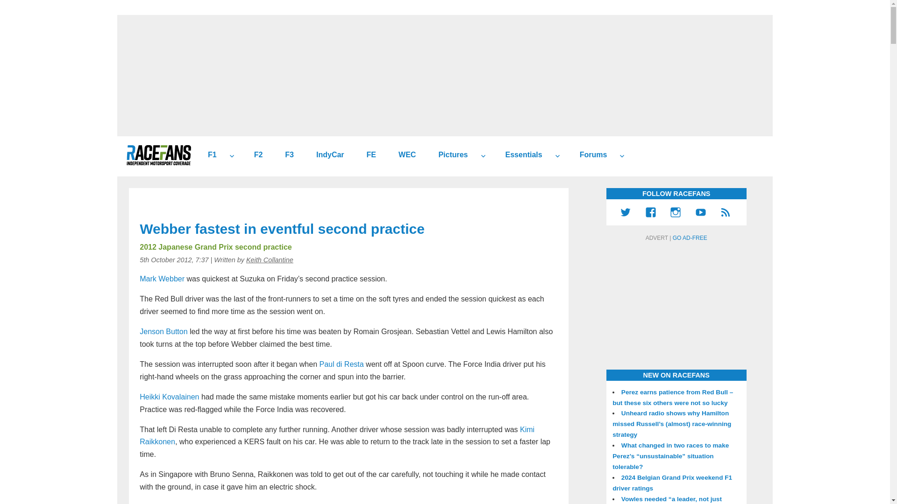 The width and height of the screenshot is (897, 504). What do you see at coordinates (232, 156) in the screenshot?
I see `expand child menu` at bounding box center [232, 156].